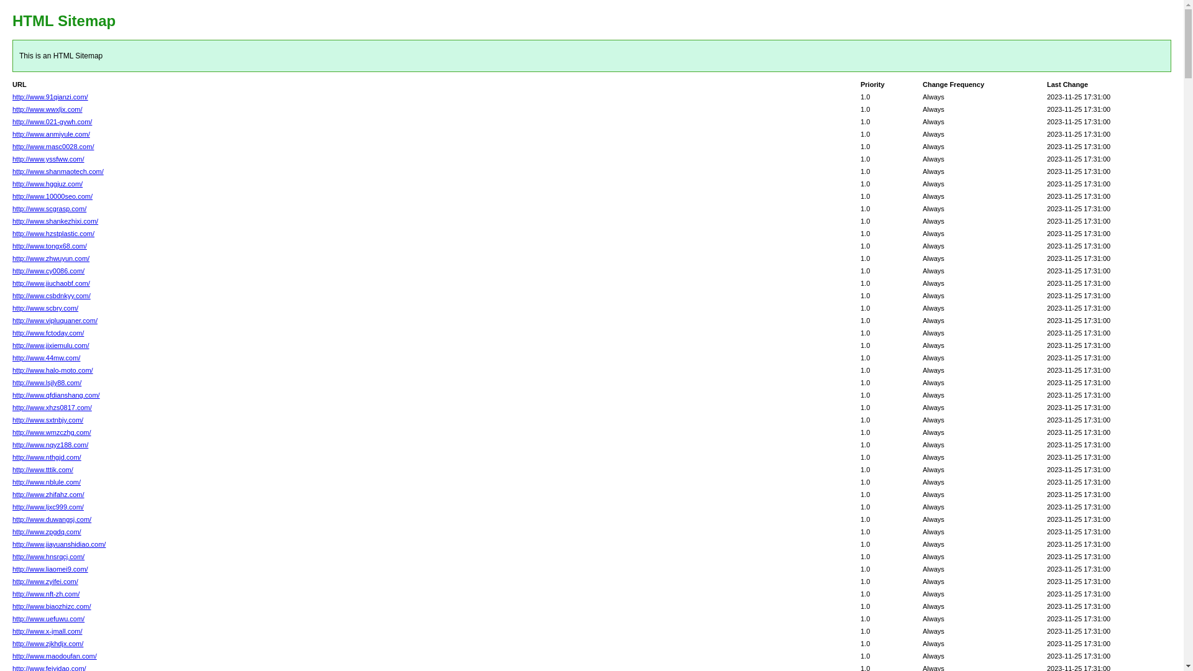 The image size is (1193, 671). What do you see at coordinates (47, 631) in the screenshot?
I see `http://www.x-jmall.com/` at bounding box center [47, 631].